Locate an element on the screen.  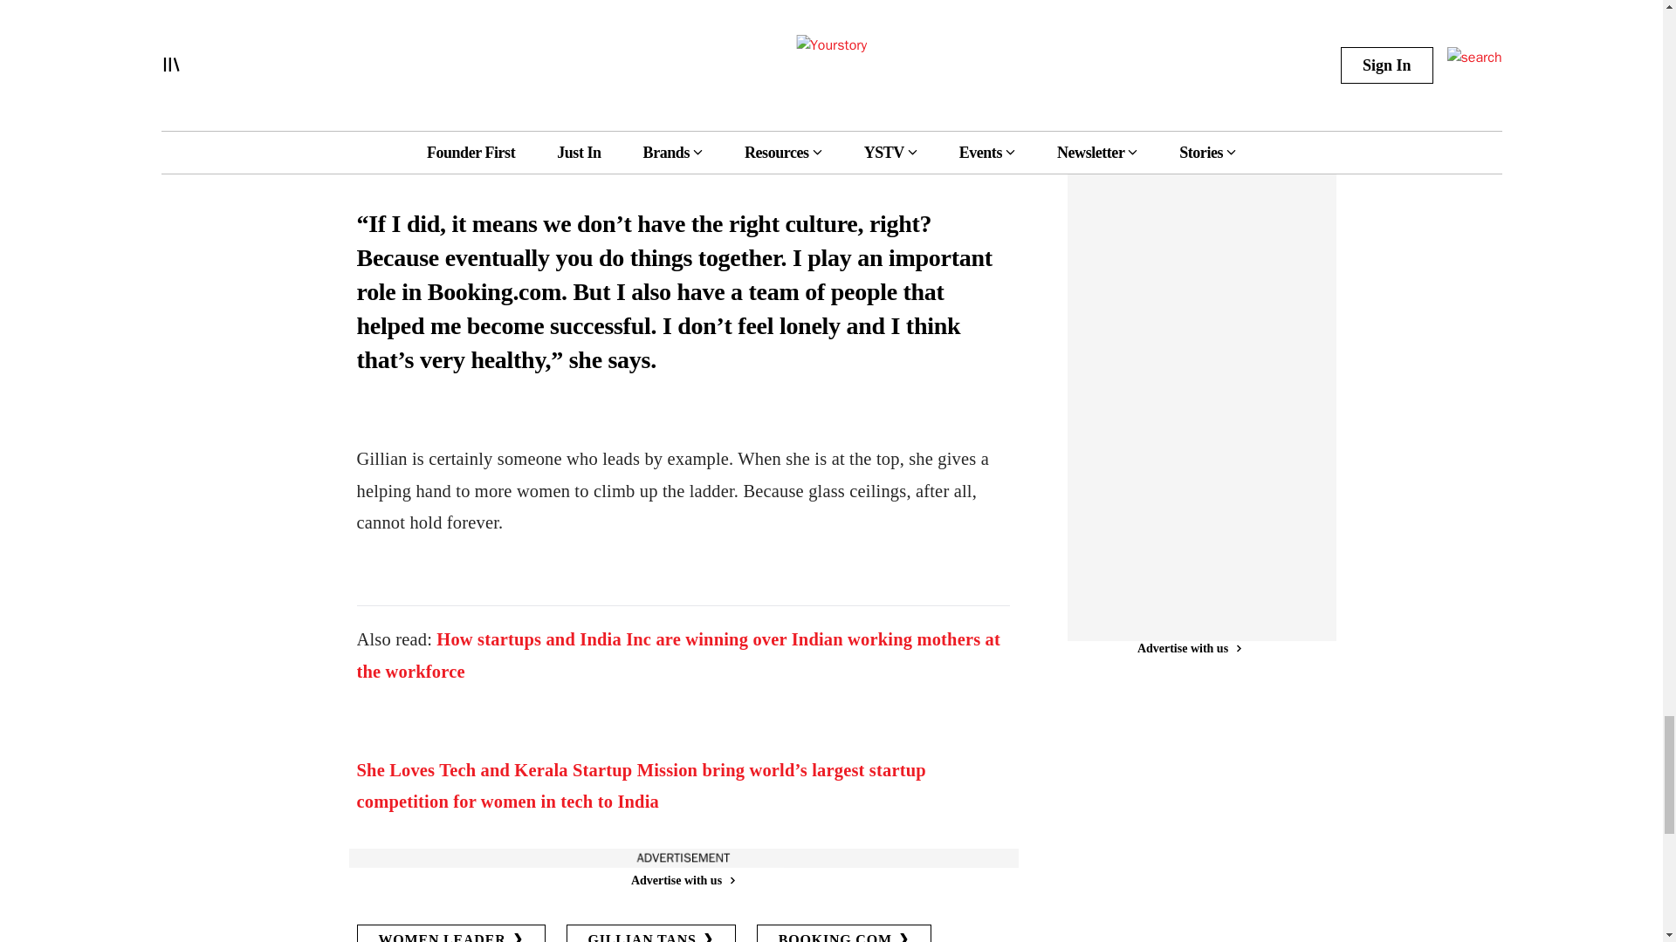
BOOKING.COM is located at coordinates (844, 933).